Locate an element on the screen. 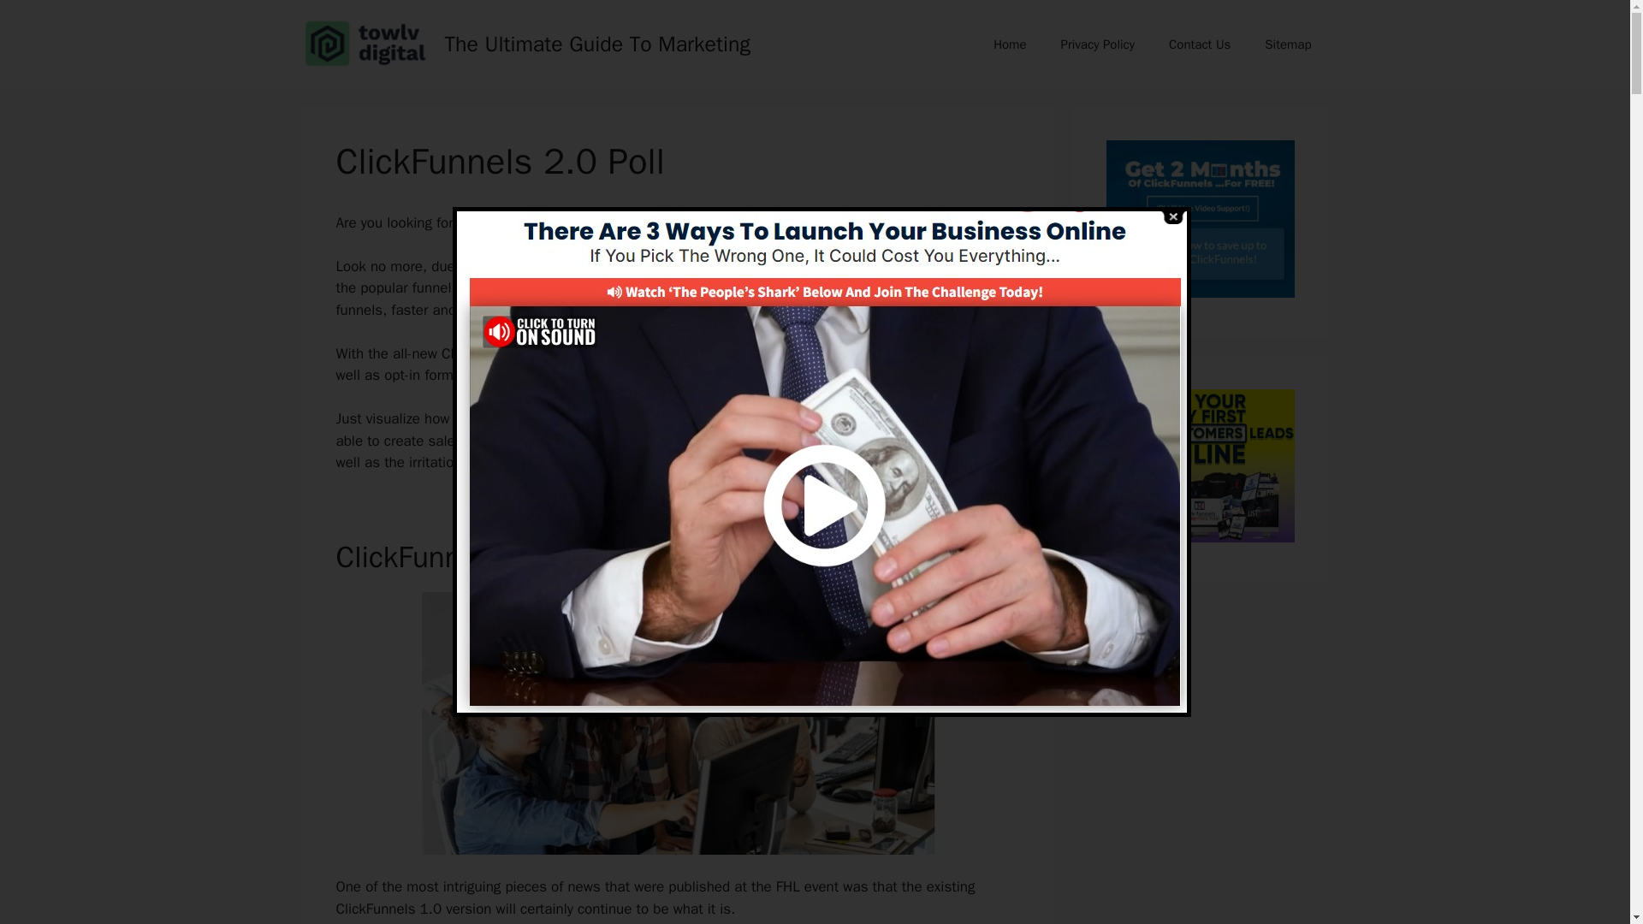 This screenshot has width=1643, height=924. Home is located at coordinates (1010, 44).